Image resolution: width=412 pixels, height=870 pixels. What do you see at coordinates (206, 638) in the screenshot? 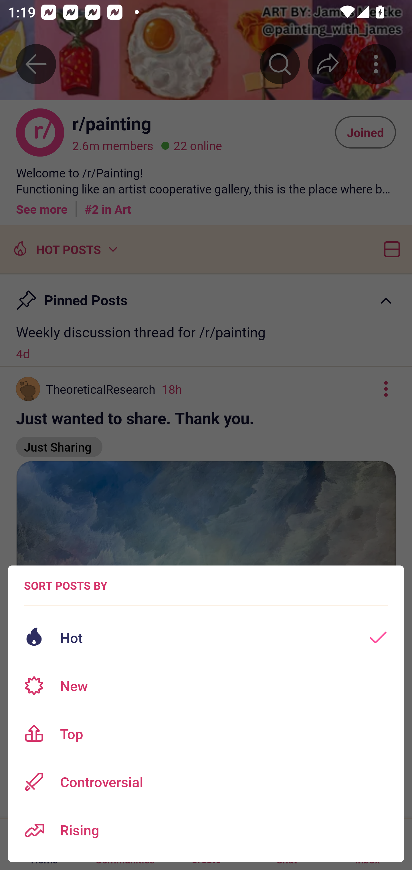
I see `Hot` at bounding box center [206, 638].